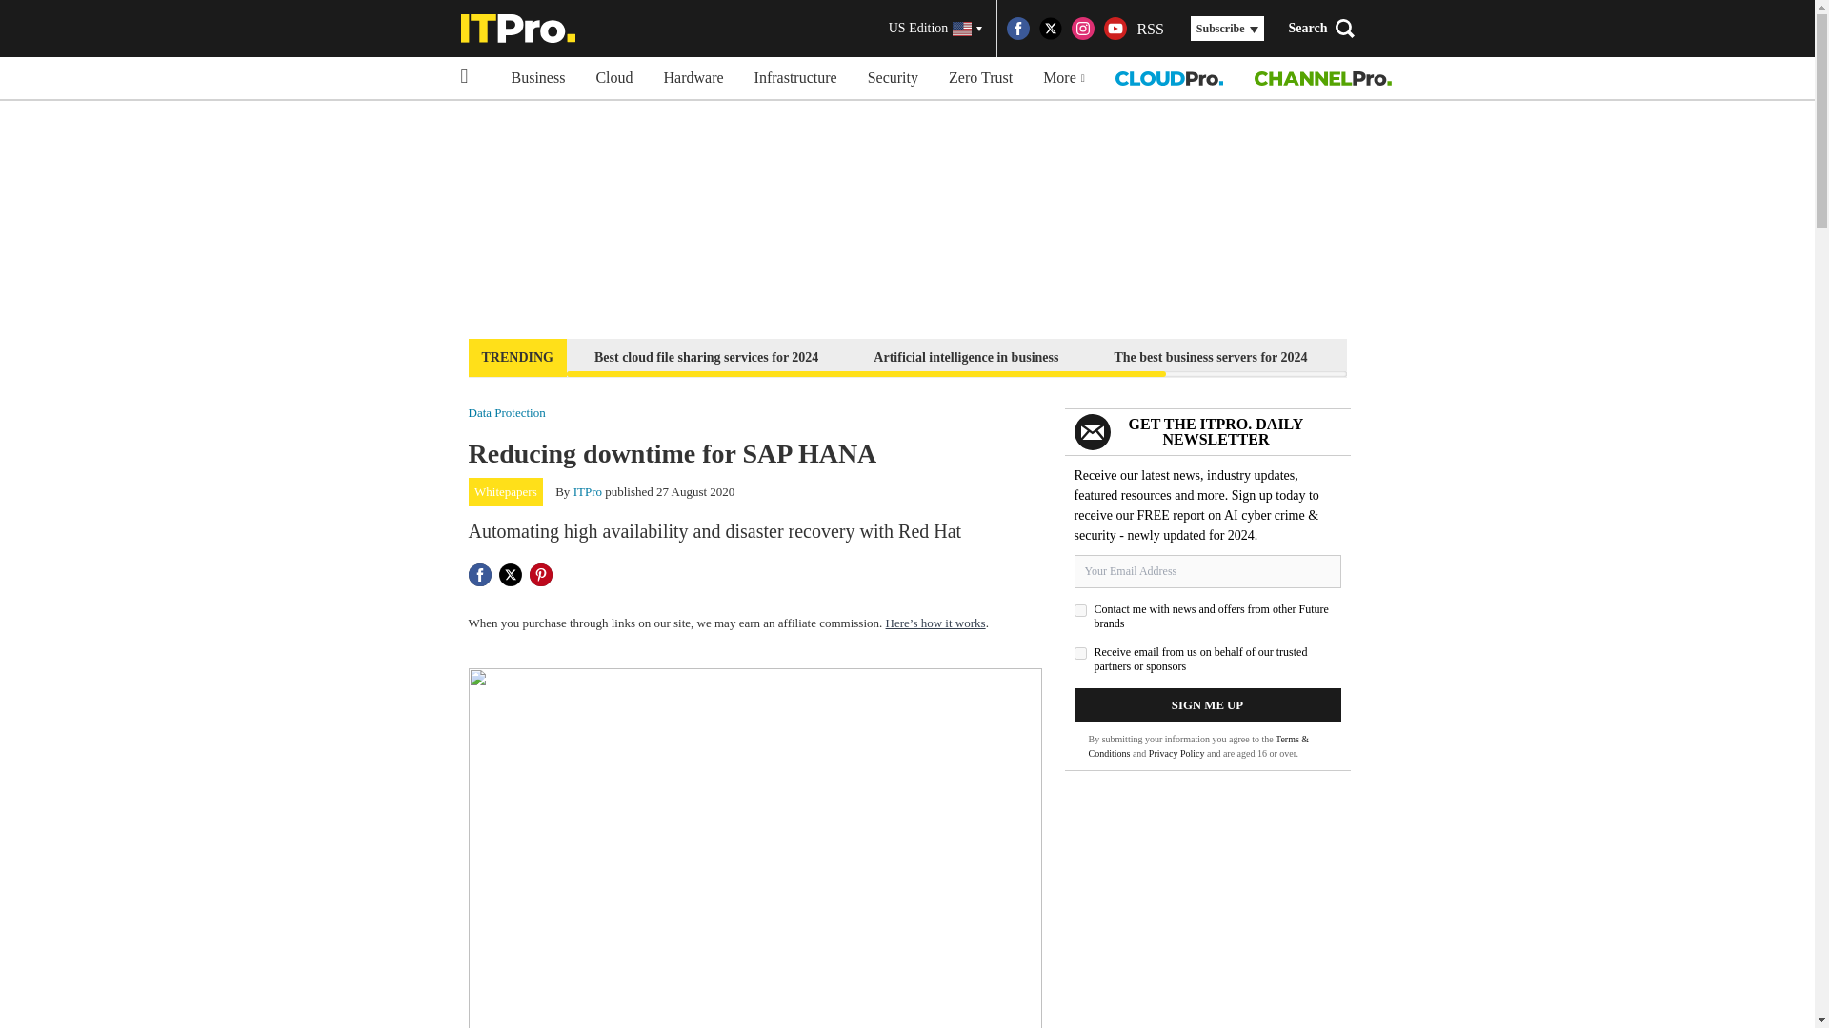 This screenshot has height=1028, width=1829. Describe the element at coordinates (1210, 356) in the screenshot. I see `The best business servers for 2024` at that location.